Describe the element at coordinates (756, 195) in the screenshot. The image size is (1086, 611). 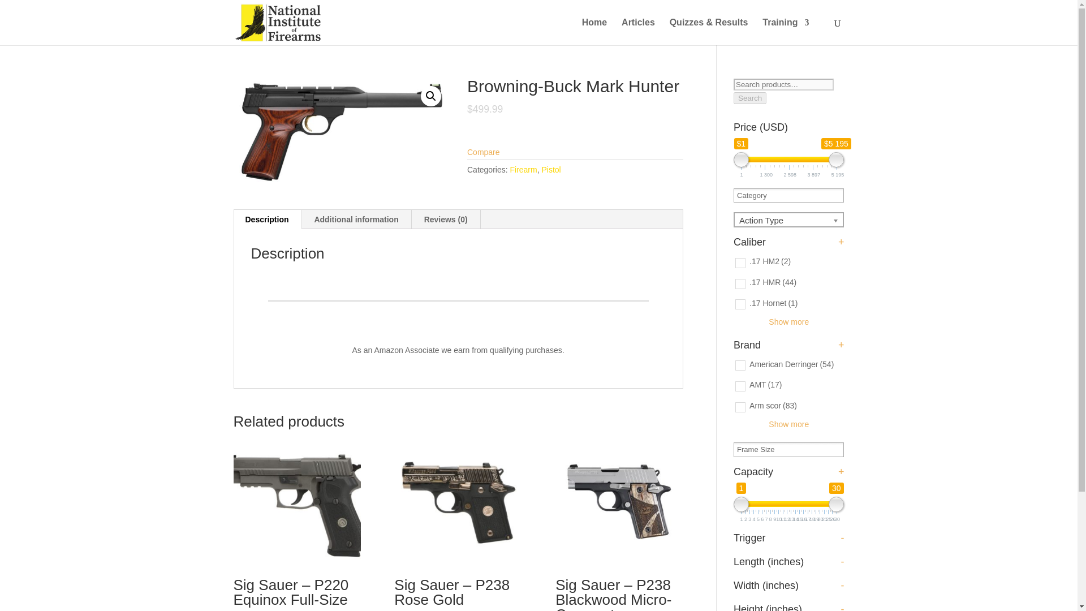
I see `Category` at that location.